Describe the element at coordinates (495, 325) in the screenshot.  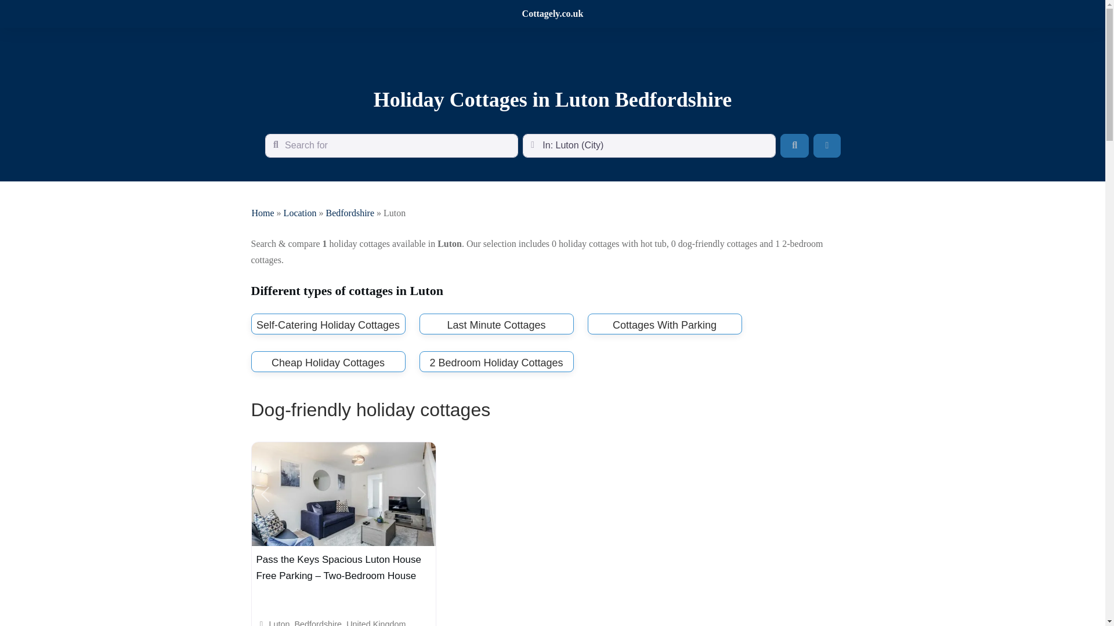
I see `Last Minute Cottages` at that location.